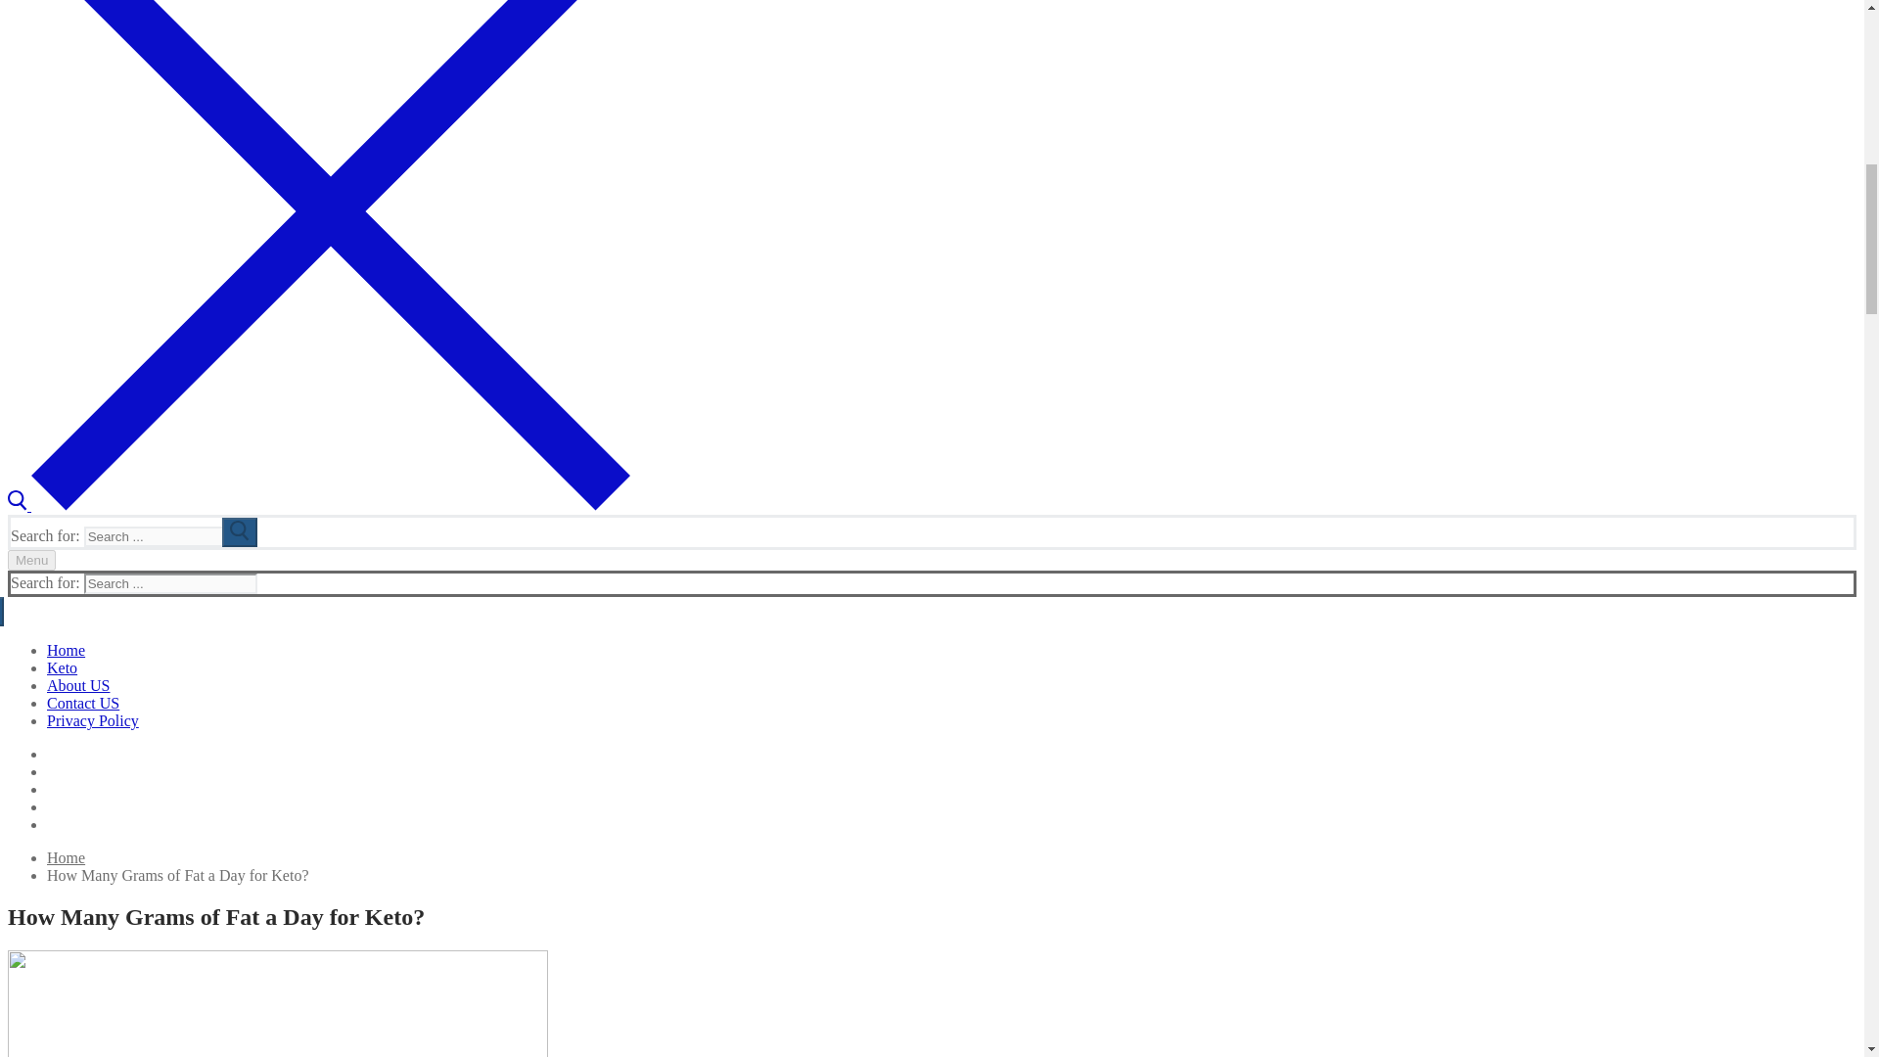 Image resolution: width=1879 pixels, height=1057 pixels. Describe the element at coordinates (93, 720) in the screenshot. I see `Privacy Policy` at that location.